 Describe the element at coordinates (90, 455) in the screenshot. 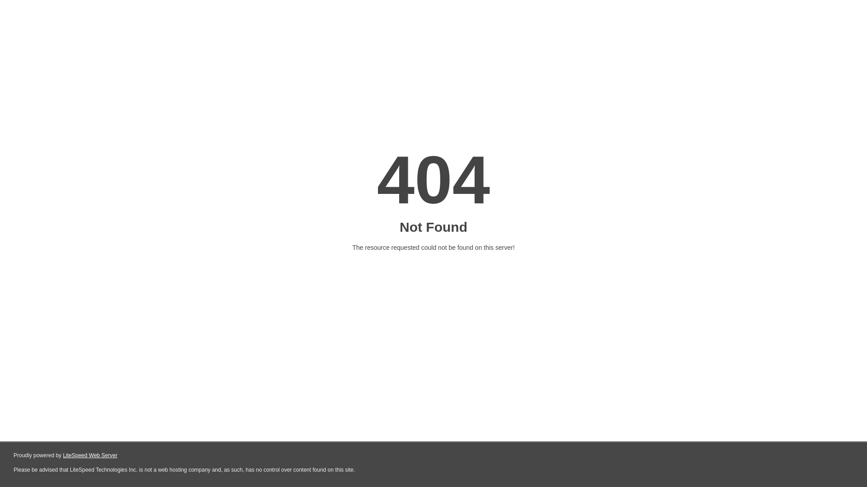

I see `LiteSpeed Web Server` at that location.